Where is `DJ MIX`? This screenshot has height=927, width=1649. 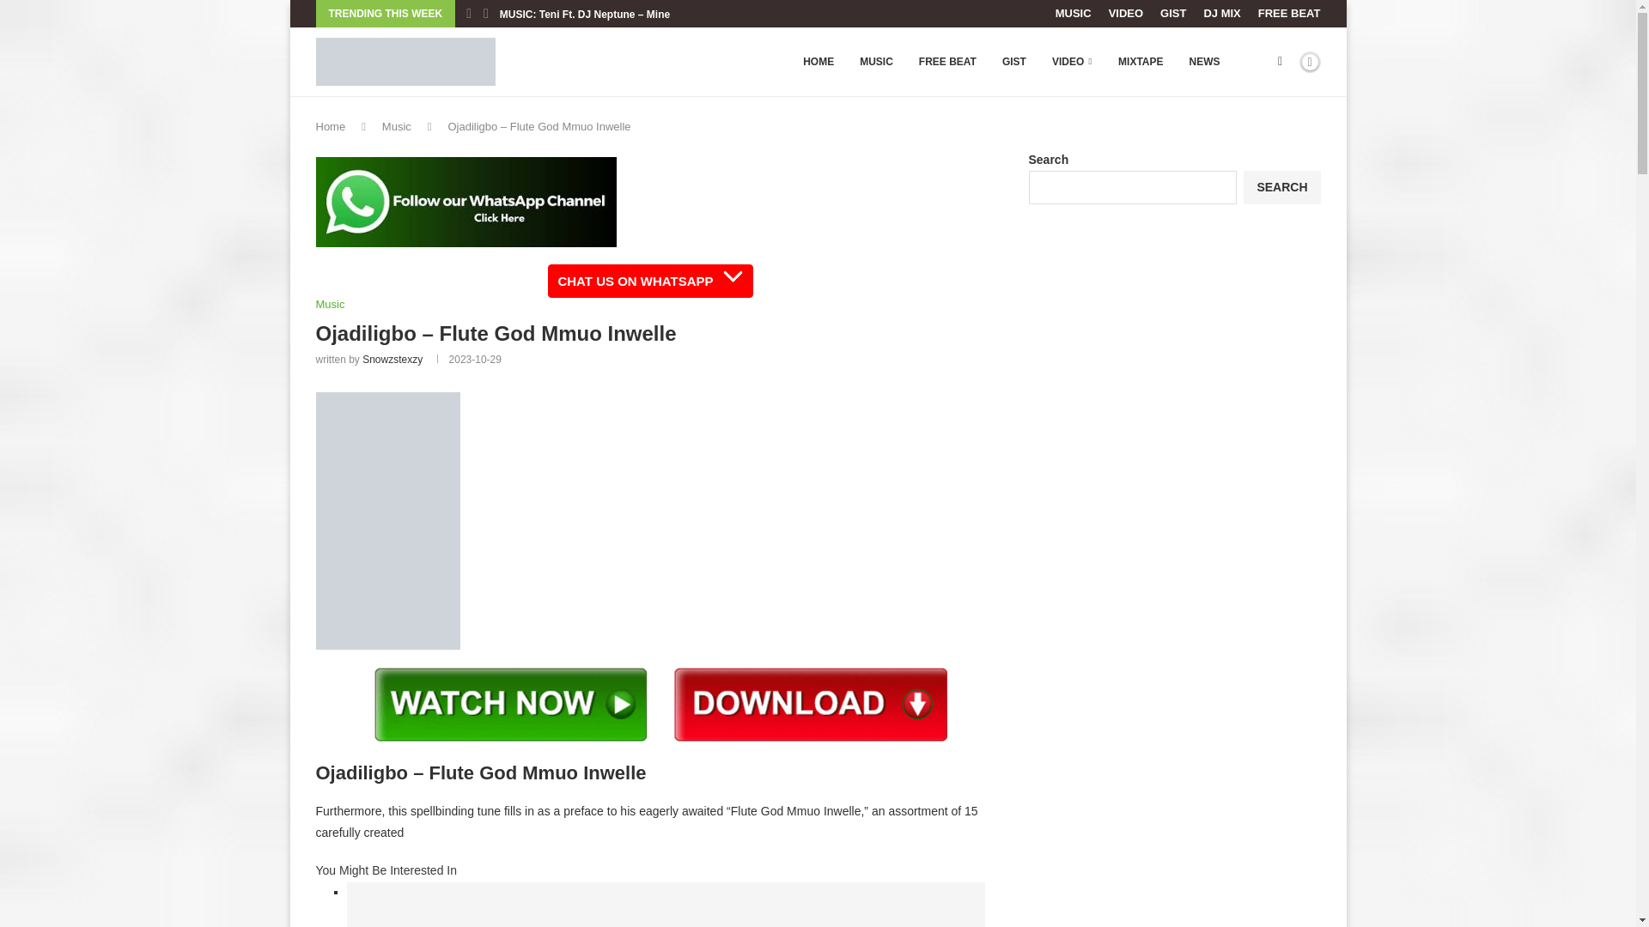
DJ MIX is located at coordinates (1221, 14).